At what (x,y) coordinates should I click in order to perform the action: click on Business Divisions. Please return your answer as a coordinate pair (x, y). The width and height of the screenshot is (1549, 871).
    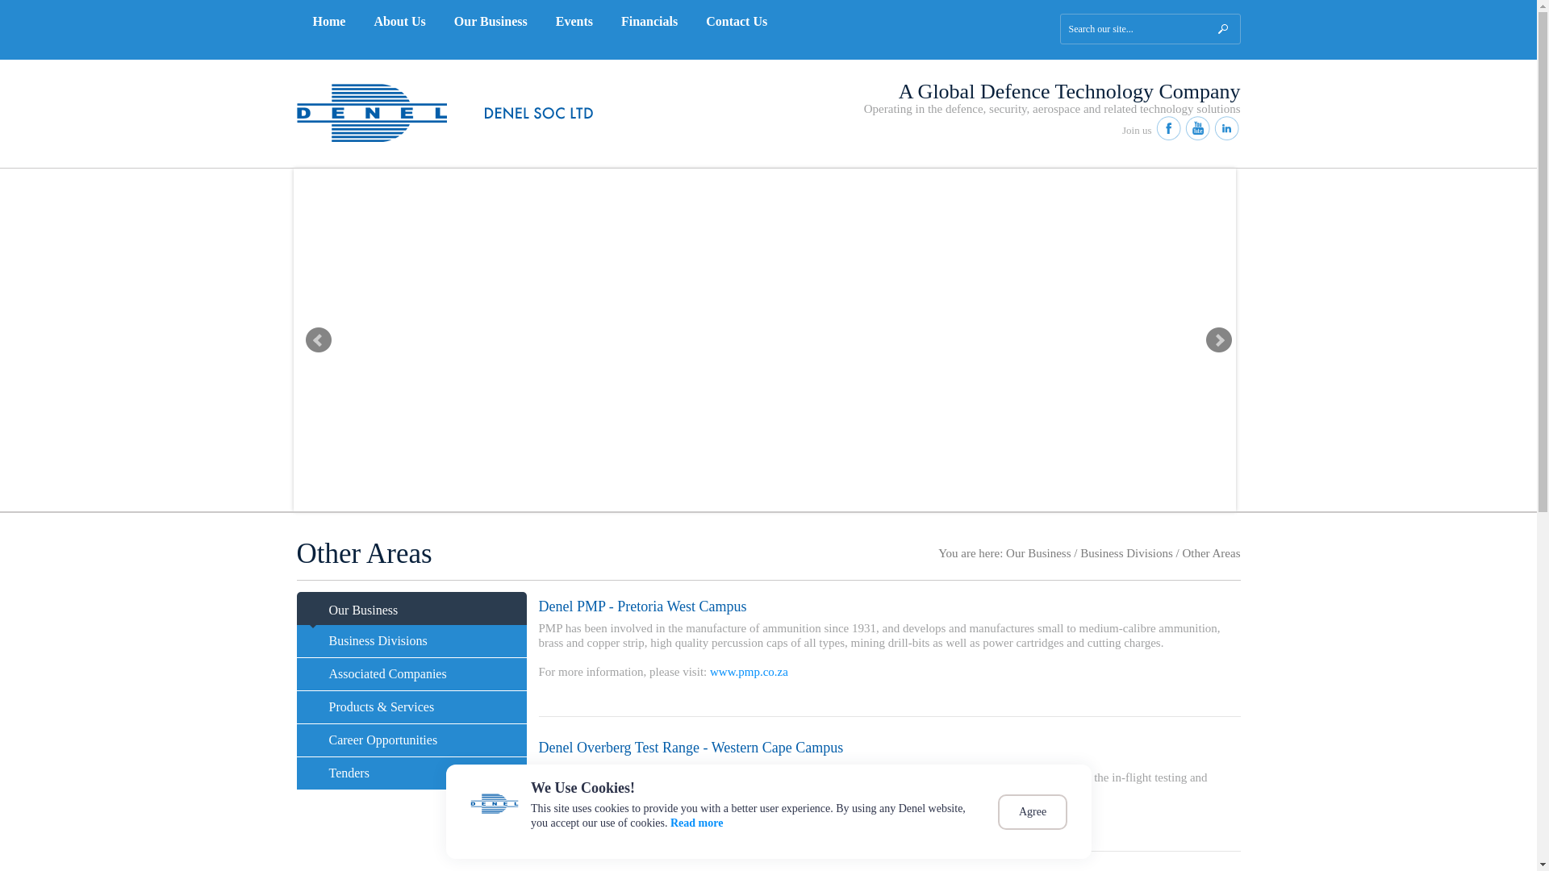
    Looking at the image, I should click on (411, 641).